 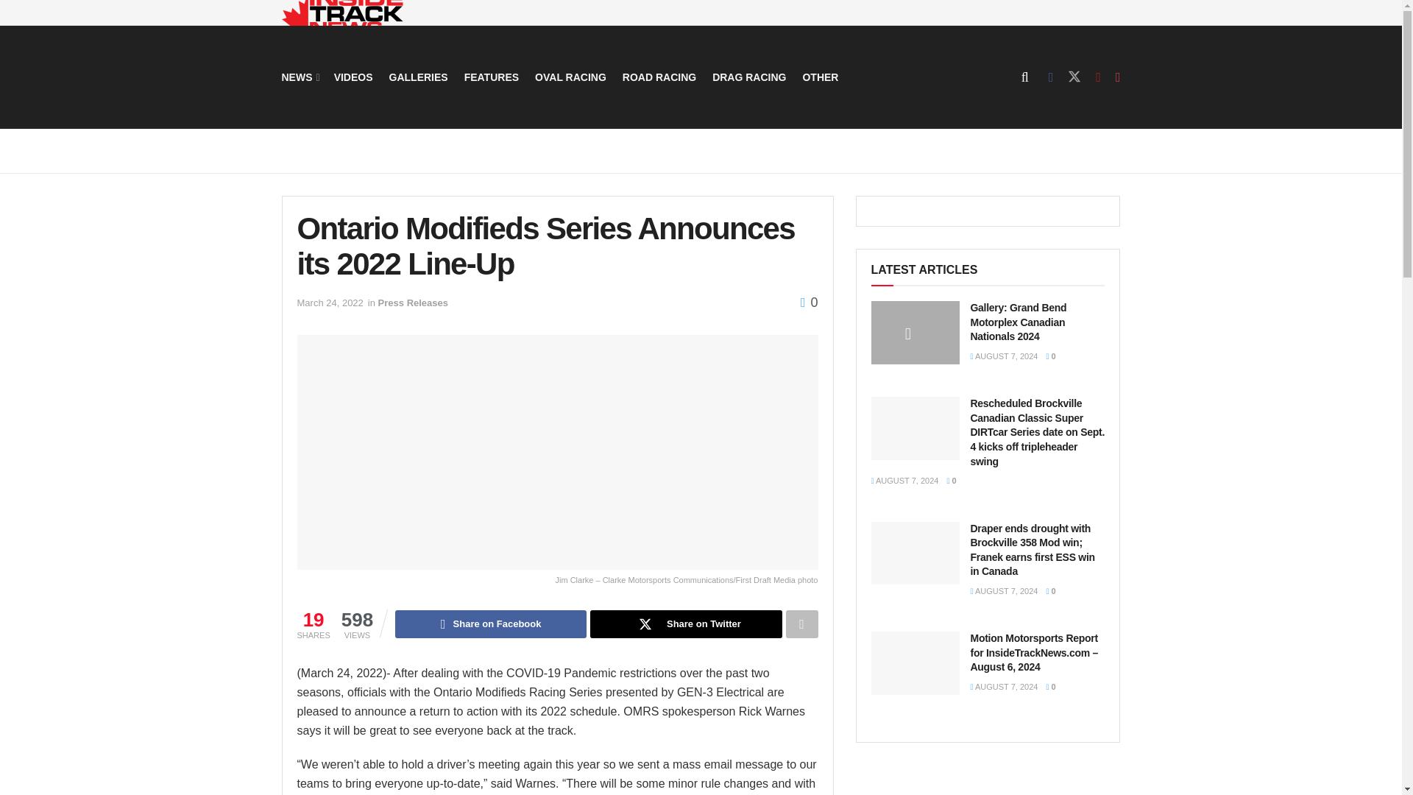 What do you see at coordinates (820, 77) in the screenshot?
I see `OTHER` at bounding box center [820, 77].